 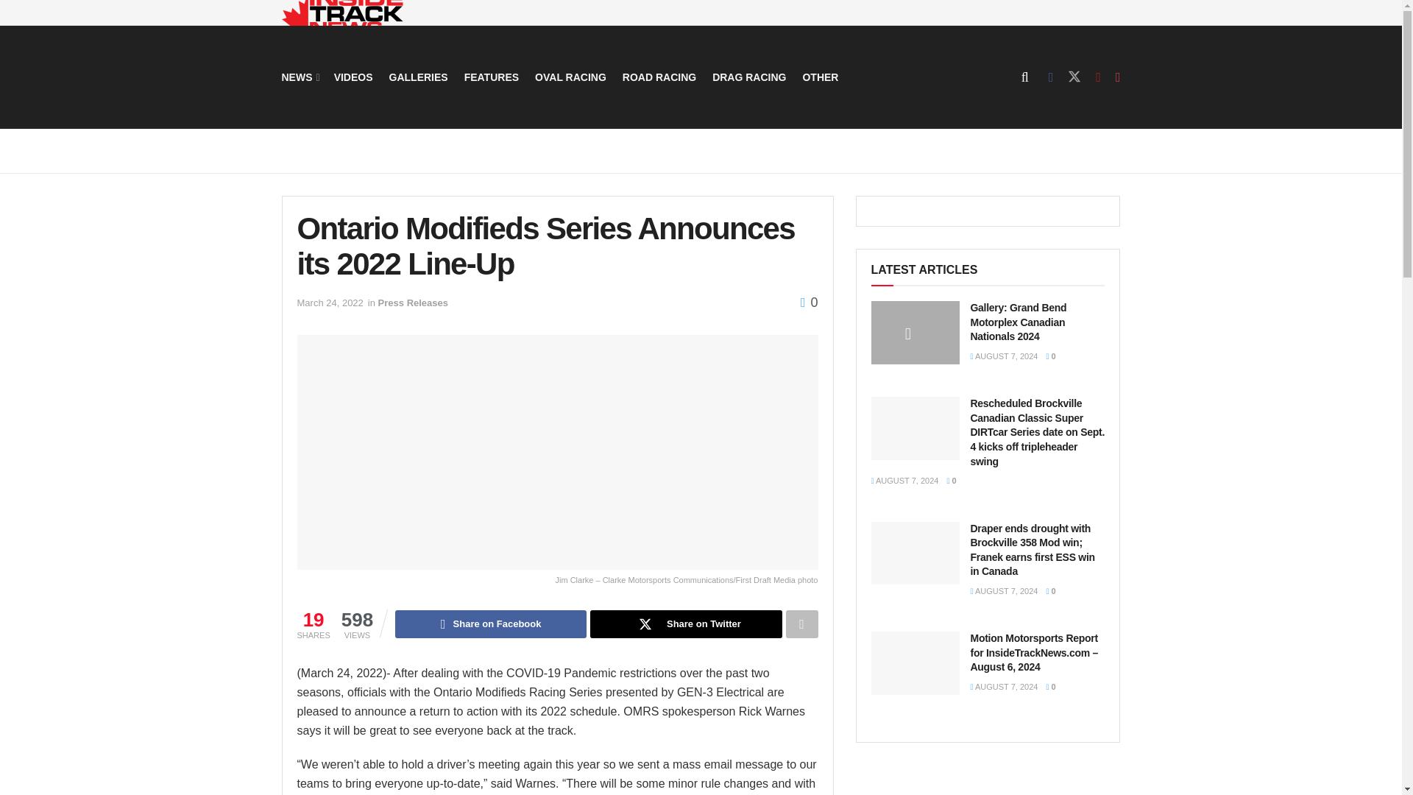 What do you see at coordinates (820, 77) in the screenshot?
I see `OTHER` at bounding box center [820, 77].